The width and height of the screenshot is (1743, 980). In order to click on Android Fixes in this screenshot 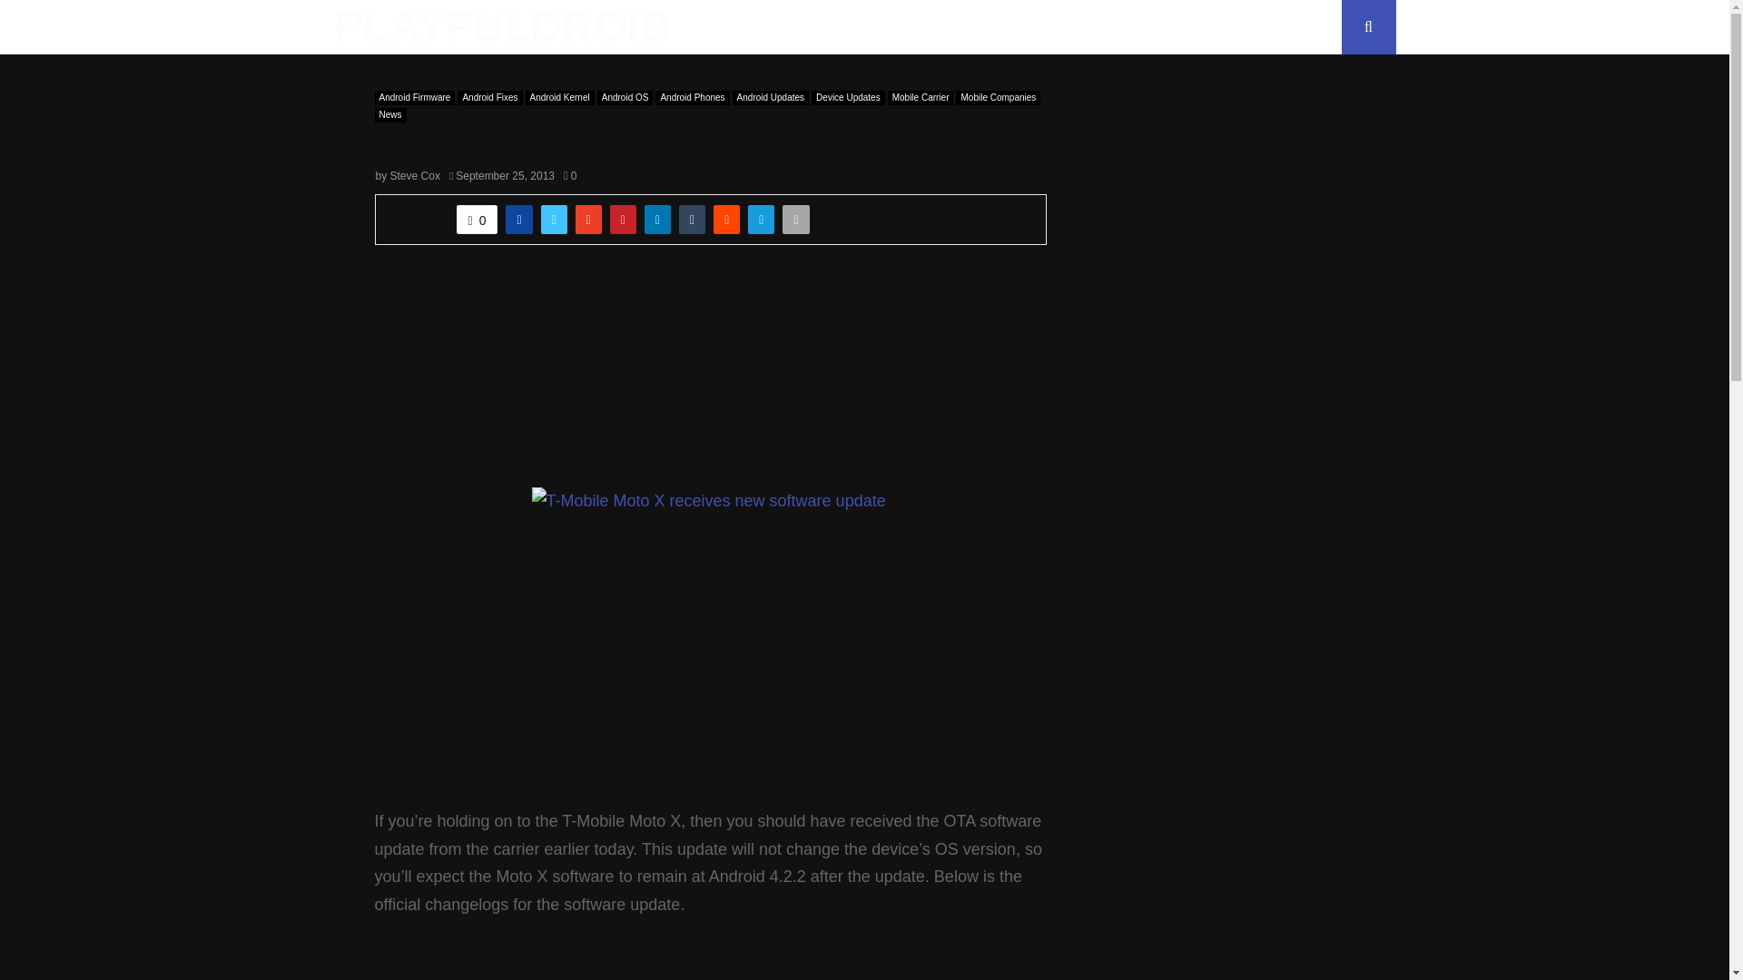, I will do `click(488, 98)`.